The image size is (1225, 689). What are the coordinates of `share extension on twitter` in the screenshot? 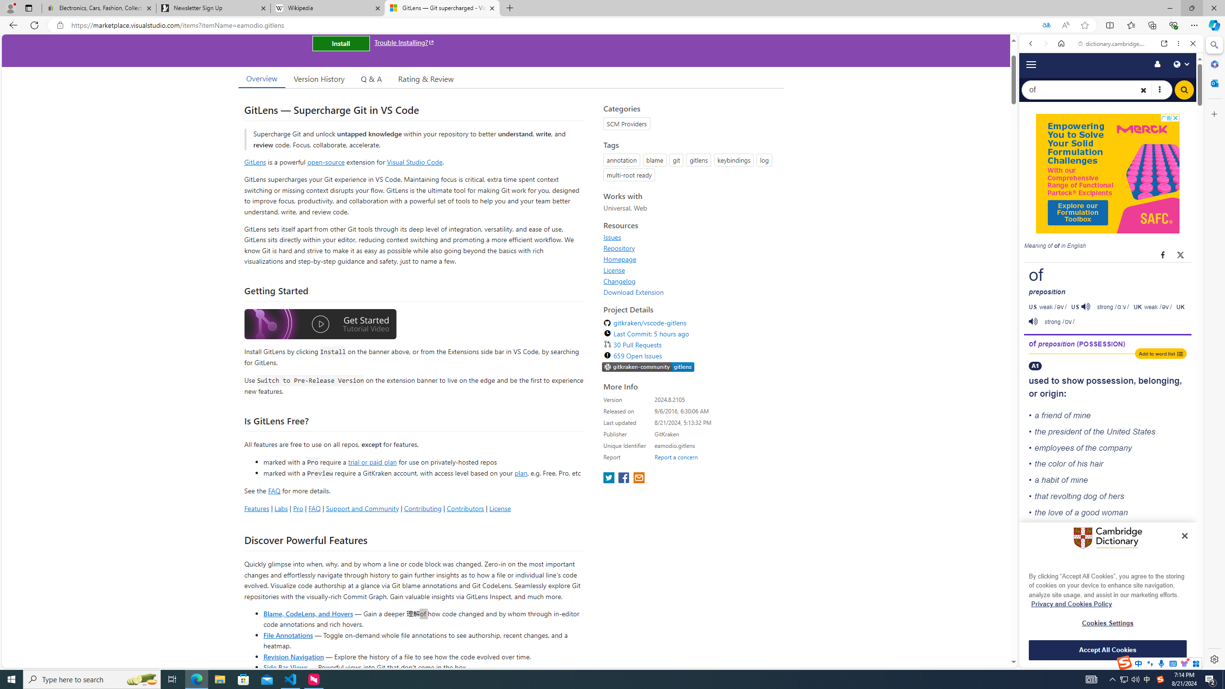 It's located at (610, 478).